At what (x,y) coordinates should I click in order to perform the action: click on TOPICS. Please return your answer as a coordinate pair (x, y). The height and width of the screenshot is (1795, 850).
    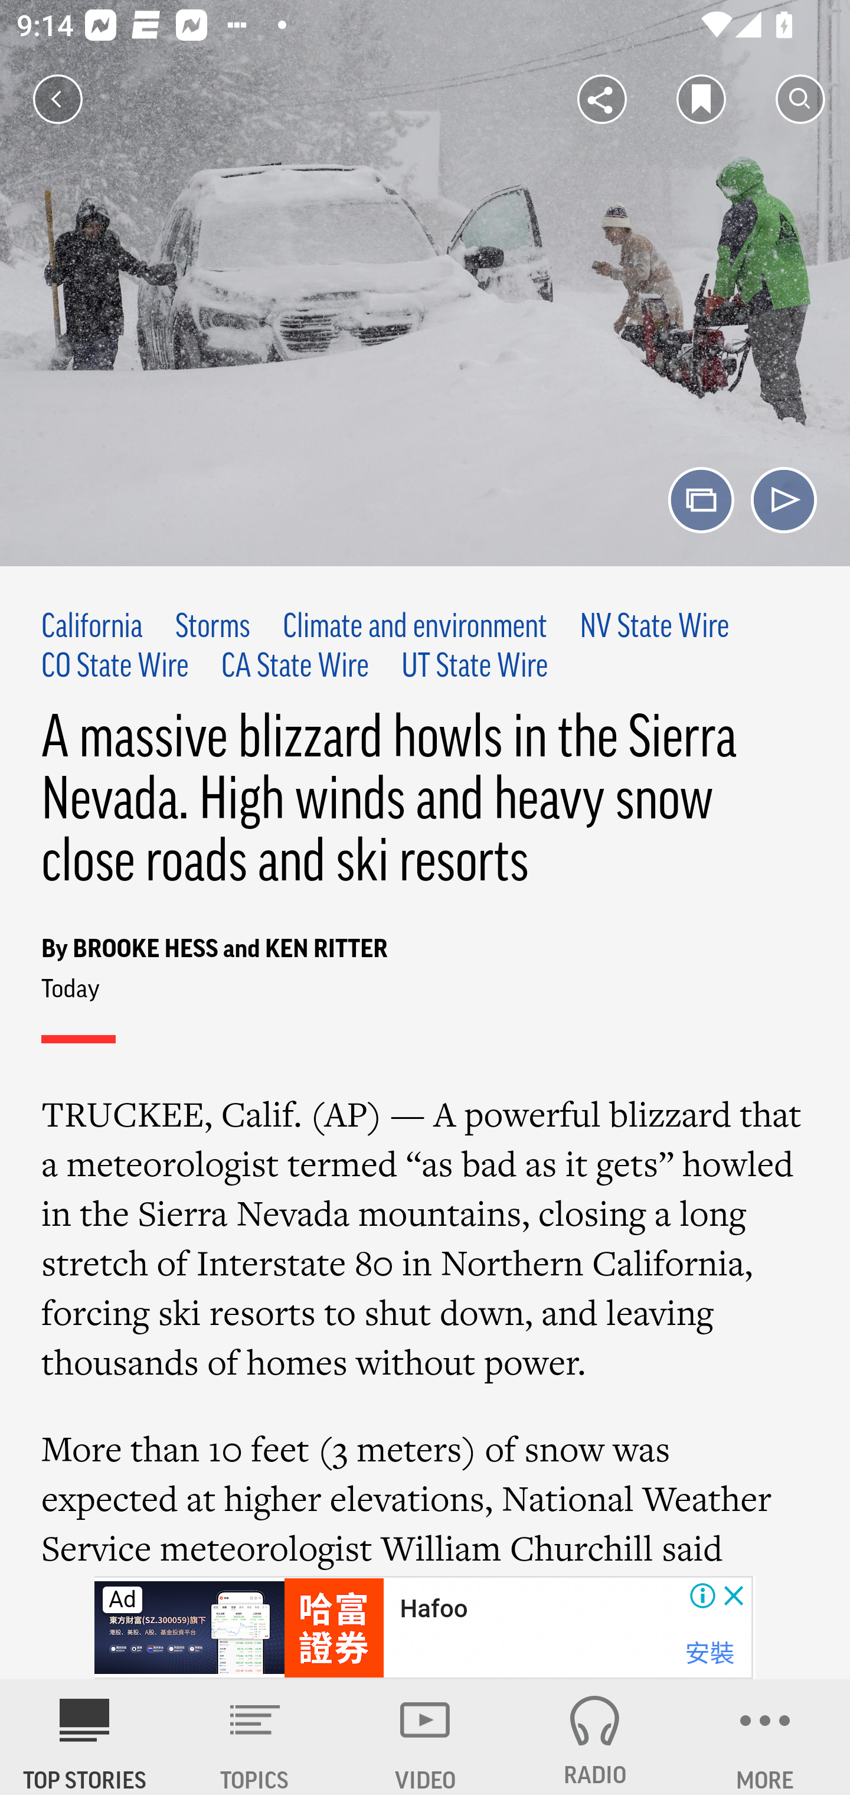
    Looking at the image, I should click on (255, 1737).